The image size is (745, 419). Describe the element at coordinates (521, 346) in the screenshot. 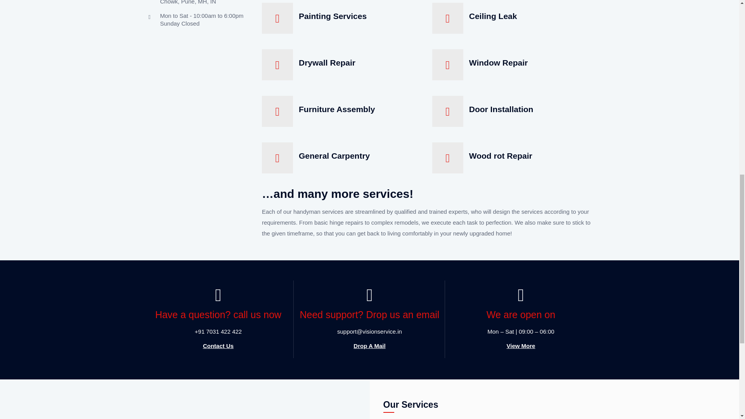

I see `View More` at that location.